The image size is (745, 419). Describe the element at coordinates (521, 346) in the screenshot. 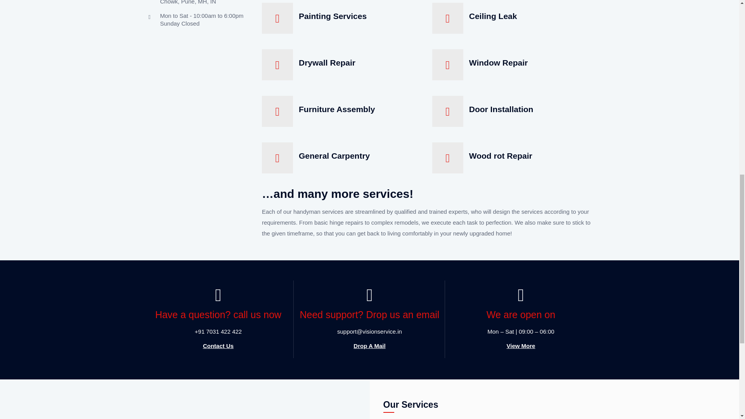

I see `View More` at that location.